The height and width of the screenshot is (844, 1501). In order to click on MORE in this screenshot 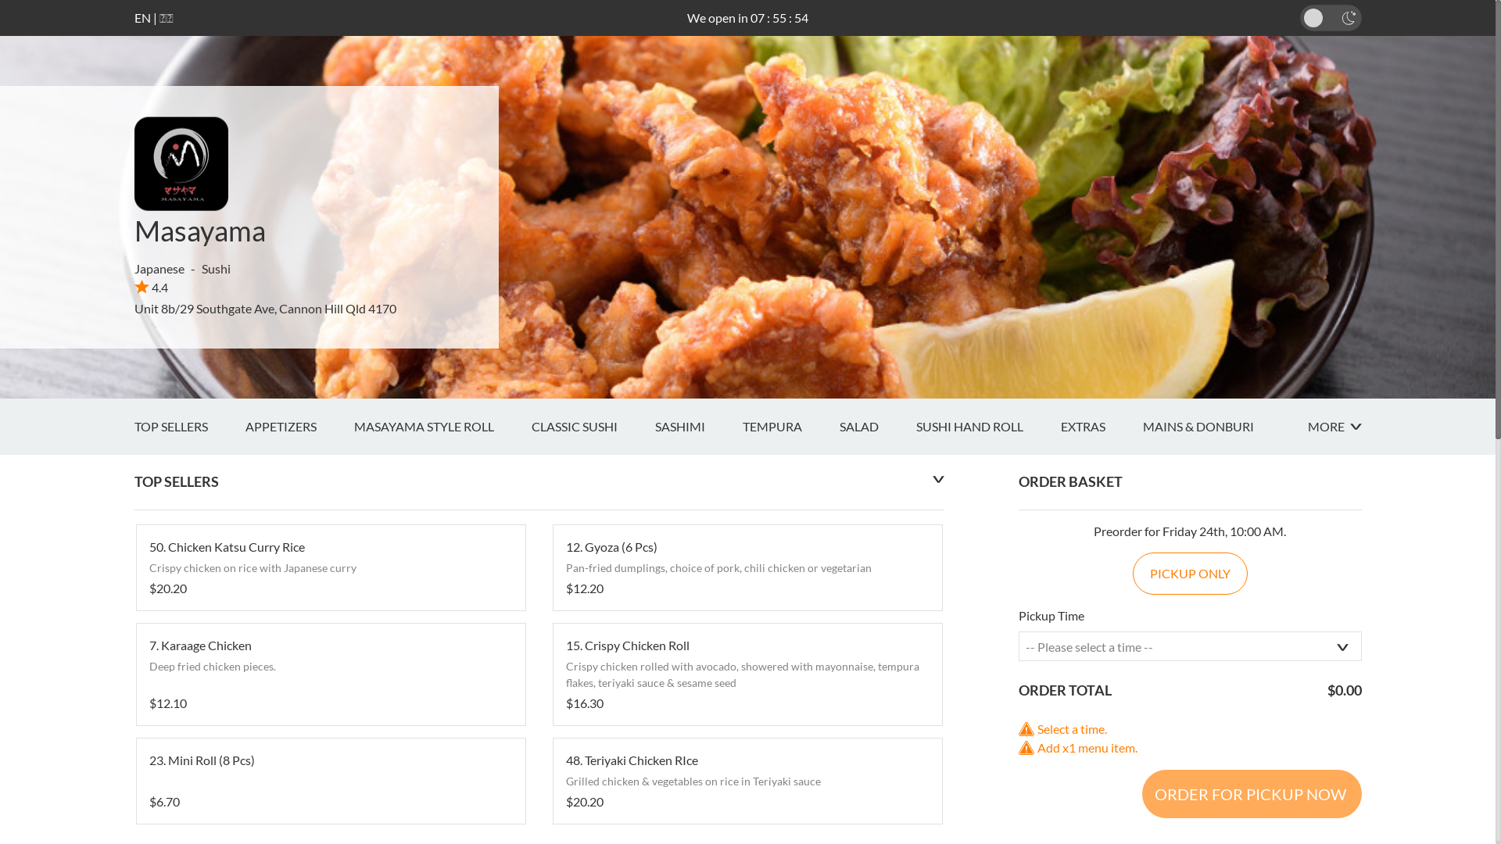, I will do `click(1334, 427)`.